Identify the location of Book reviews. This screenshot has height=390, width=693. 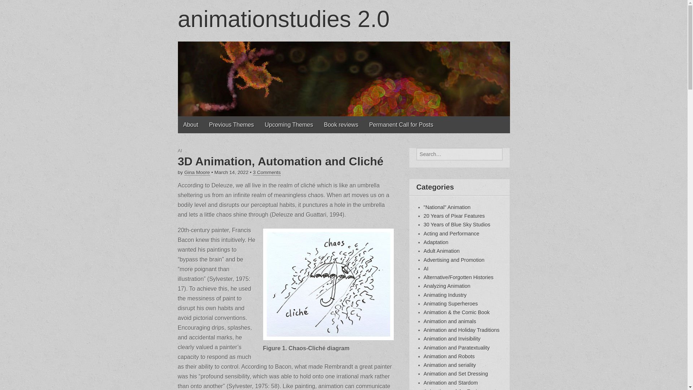
(341, 125).